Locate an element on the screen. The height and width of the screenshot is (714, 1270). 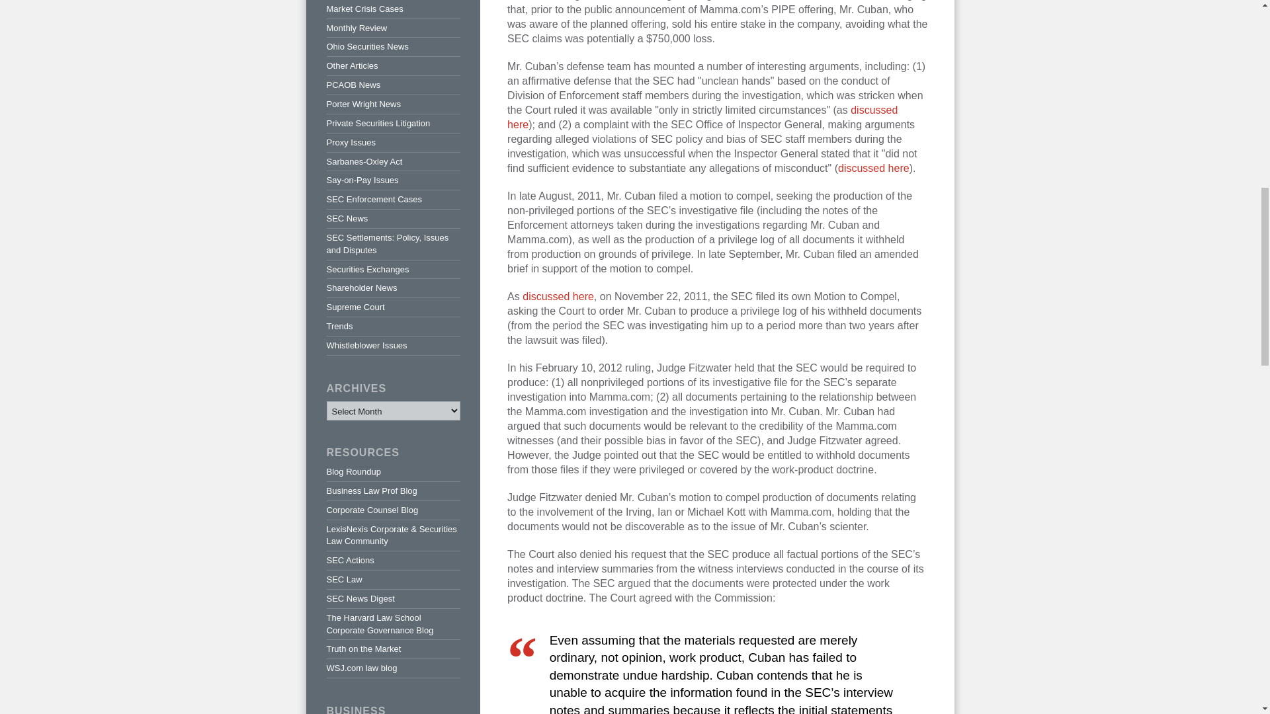
discussed here is located at coordinates (702, 116).